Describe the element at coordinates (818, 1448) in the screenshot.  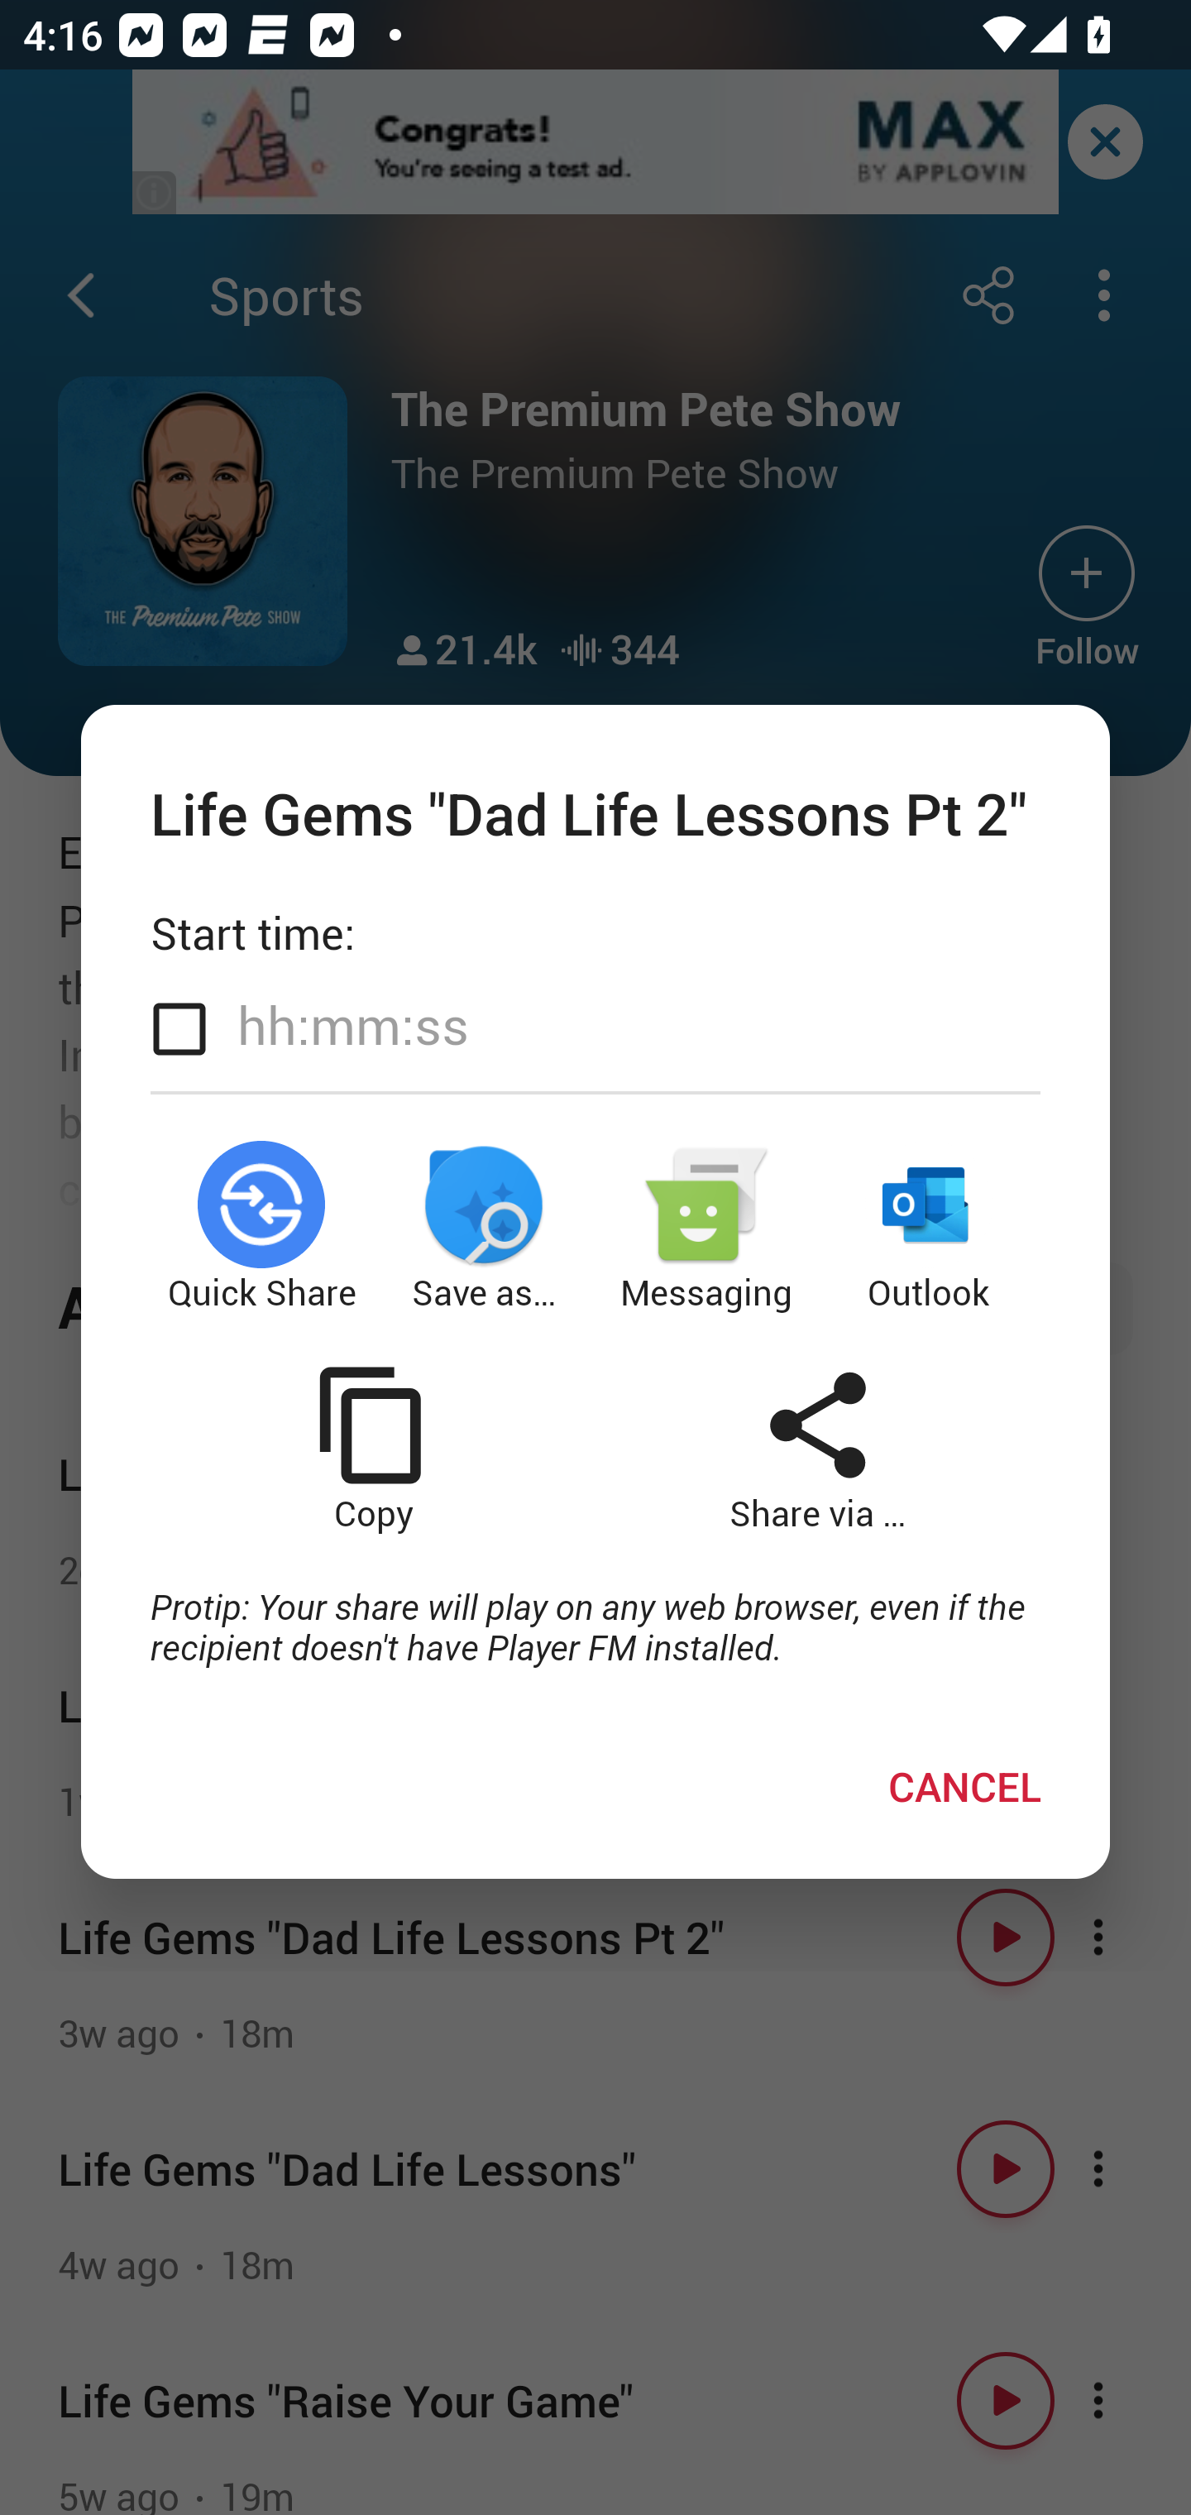
I see `Share via …` at that location.